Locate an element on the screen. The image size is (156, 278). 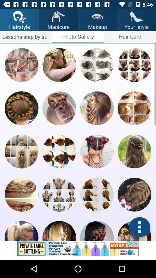
opens this nail style is located at coordinates (97, 151).